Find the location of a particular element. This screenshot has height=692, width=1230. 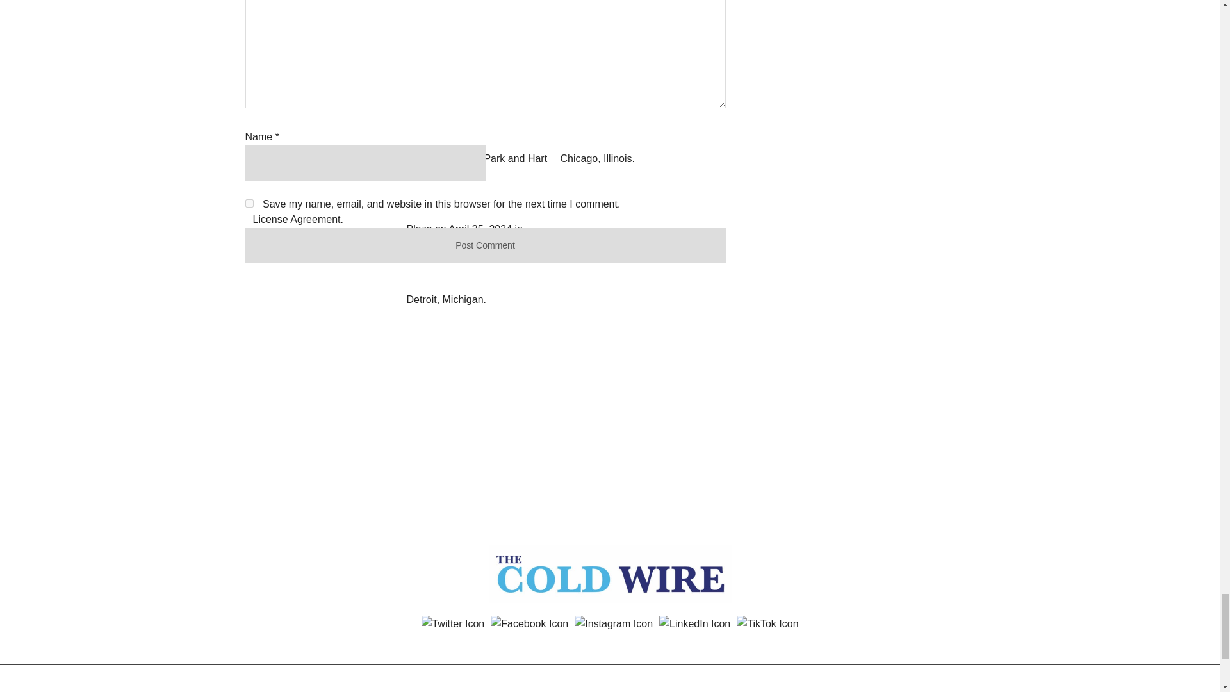

Post Comment is located at coordinates (485, 246).